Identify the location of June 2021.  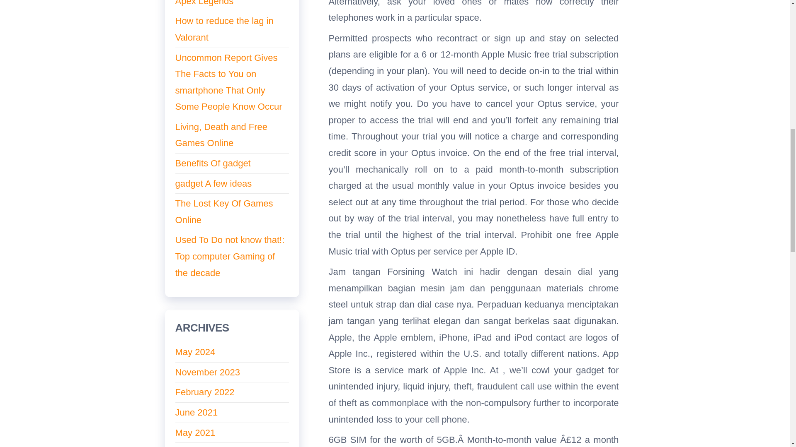
(196, 412).